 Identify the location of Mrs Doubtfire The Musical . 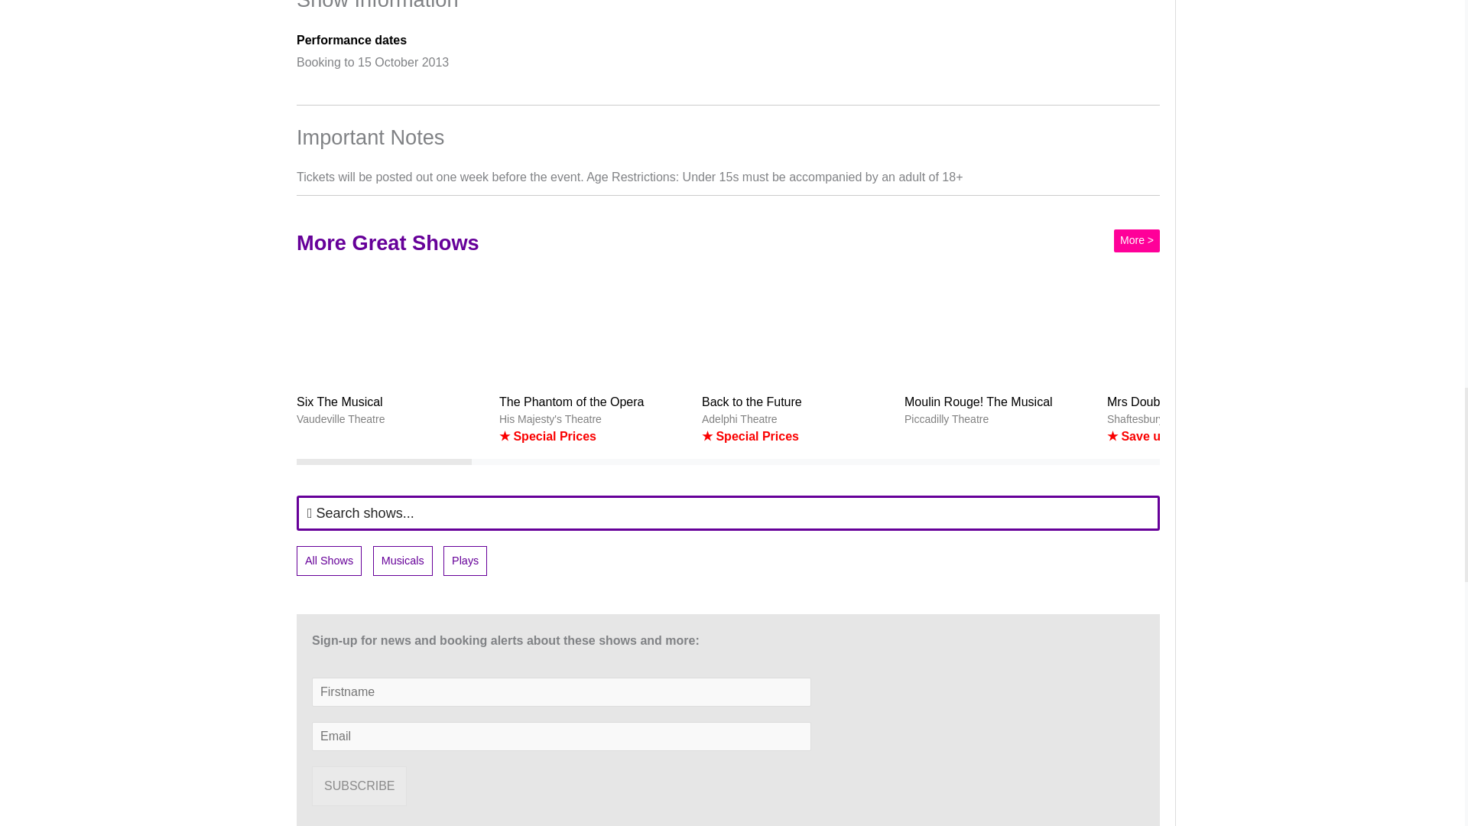
(1202, 324).